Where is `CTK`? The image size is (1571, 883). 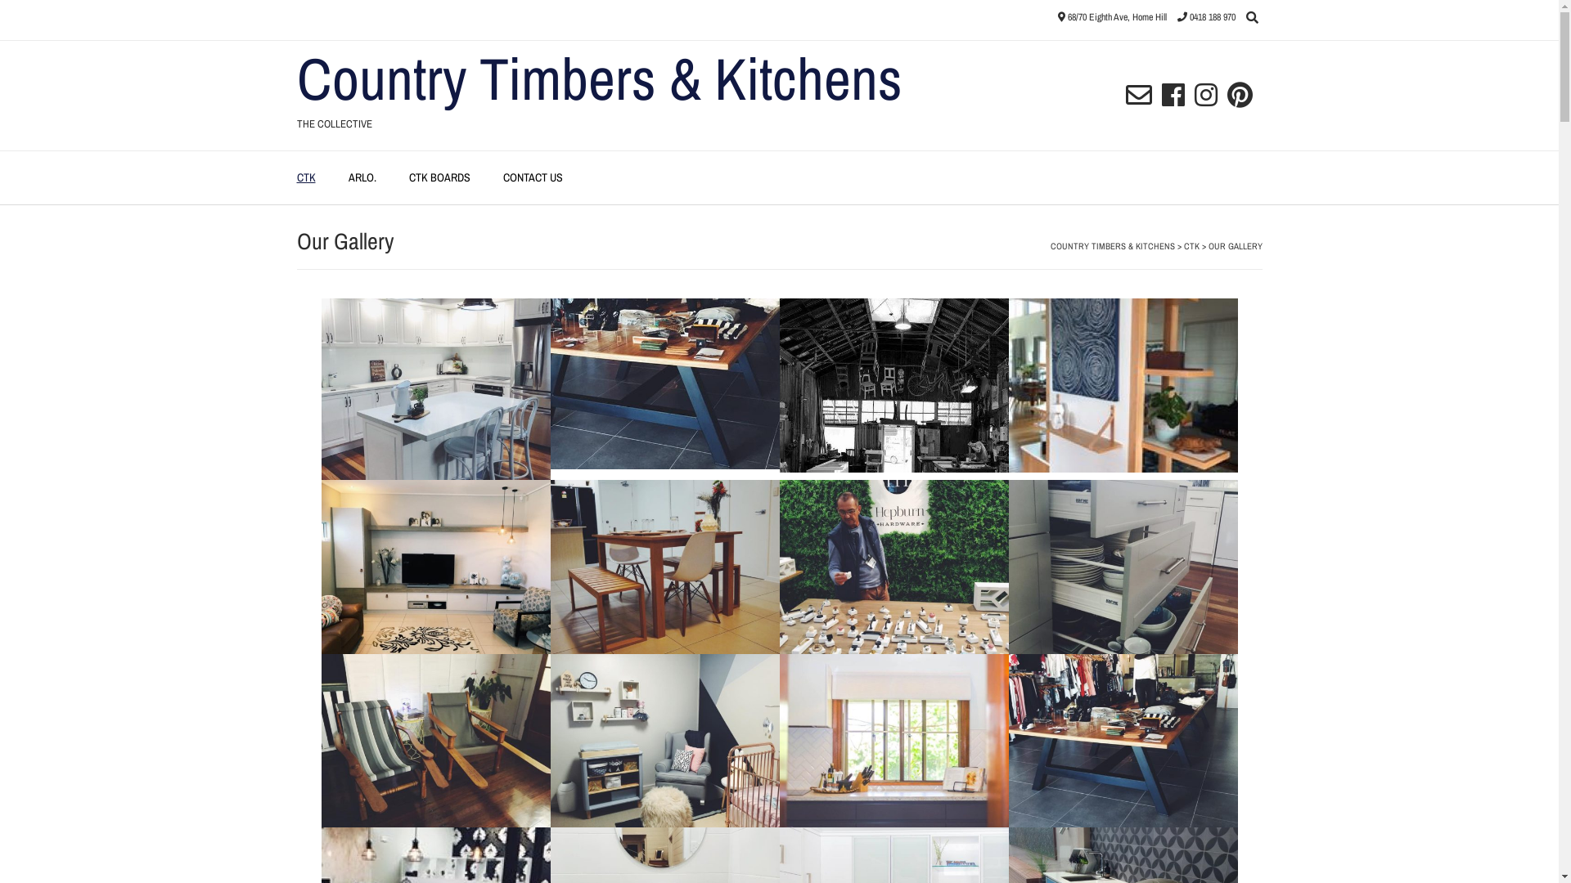 CTK is located at coordinates (1191, 246).